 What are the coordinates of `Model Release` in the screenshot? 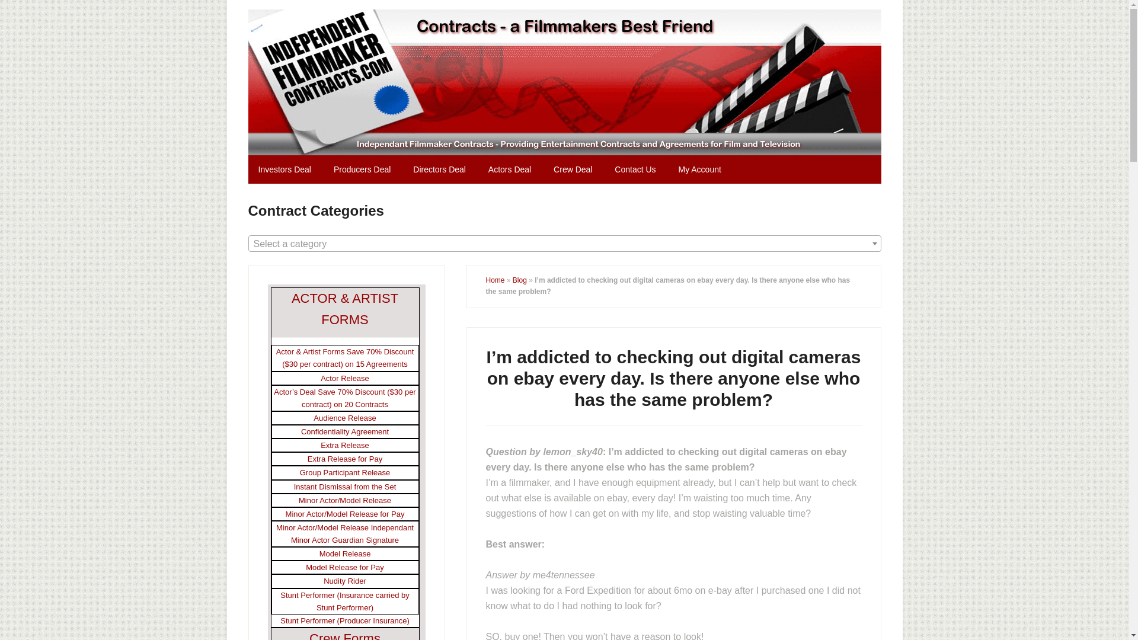 It's located at (345, 553).